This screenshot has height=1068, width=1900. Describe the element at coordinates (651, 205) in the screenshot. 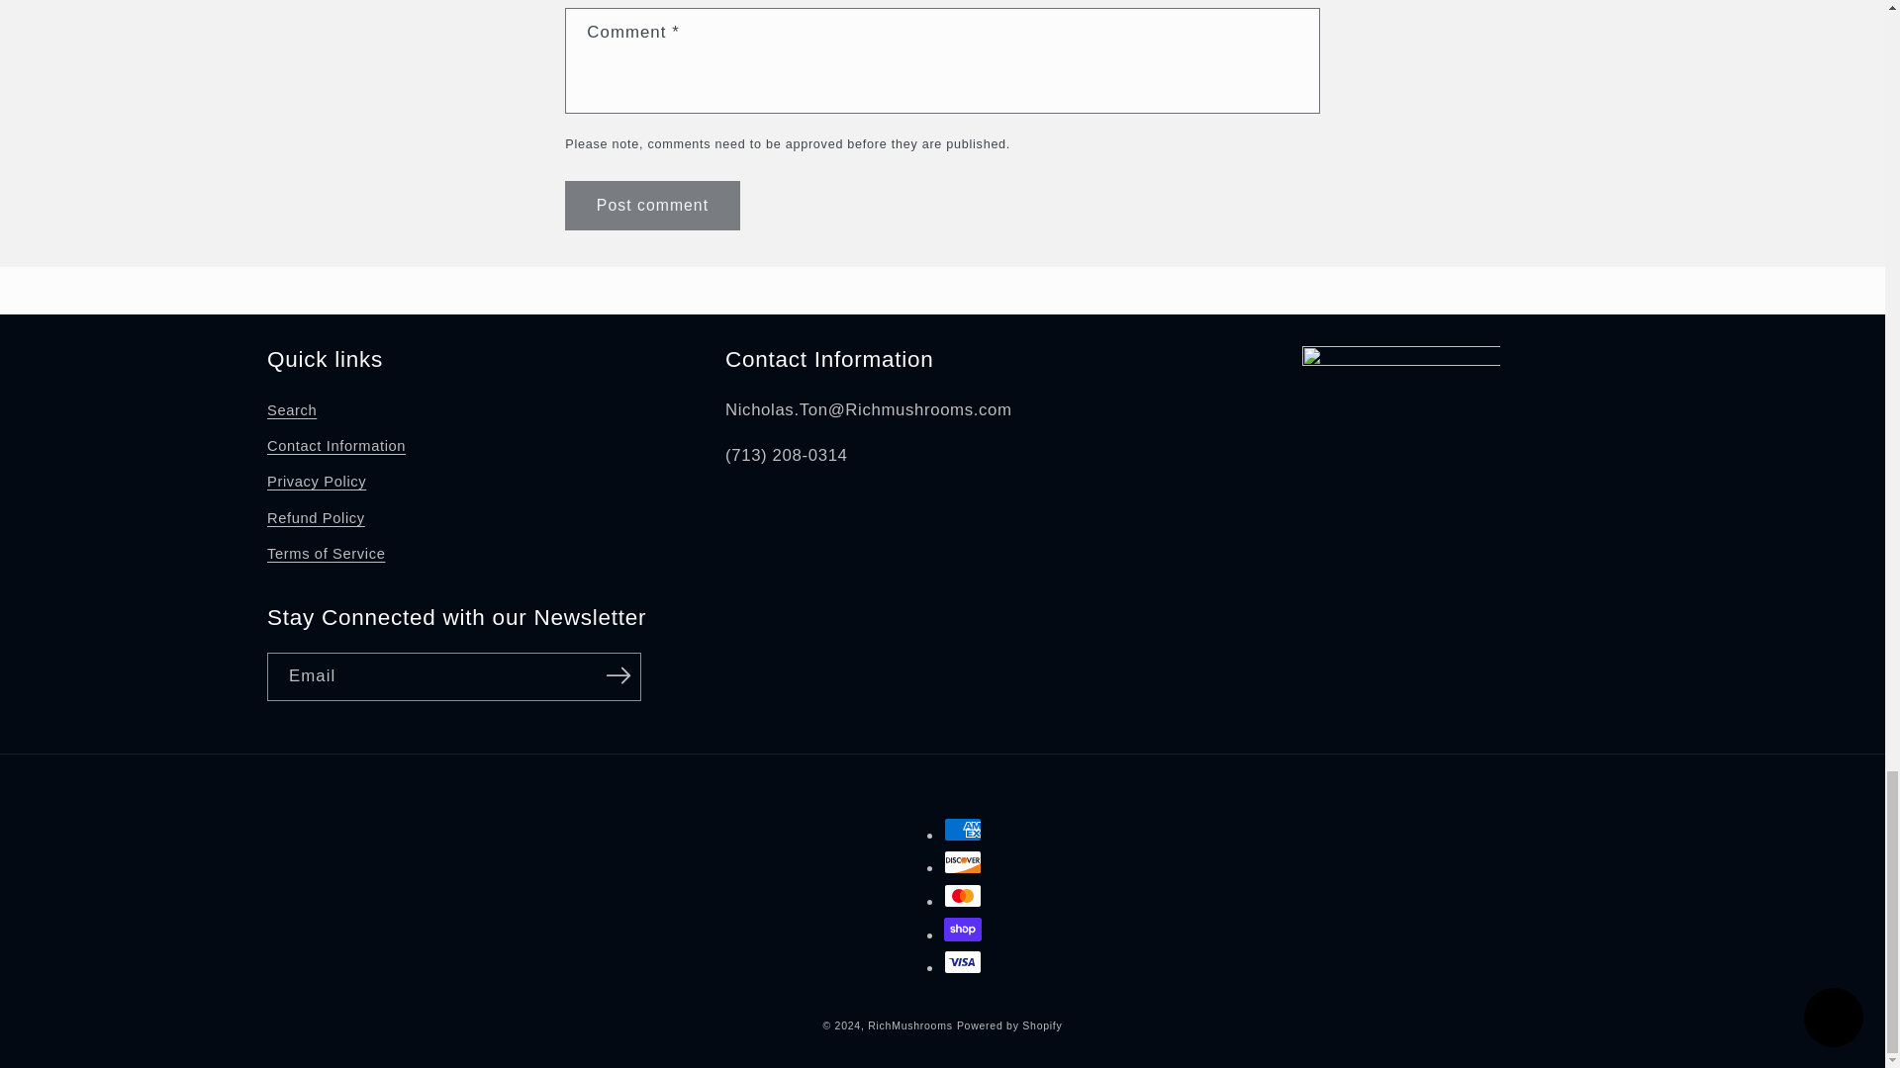

I see `Post comment` at that location.